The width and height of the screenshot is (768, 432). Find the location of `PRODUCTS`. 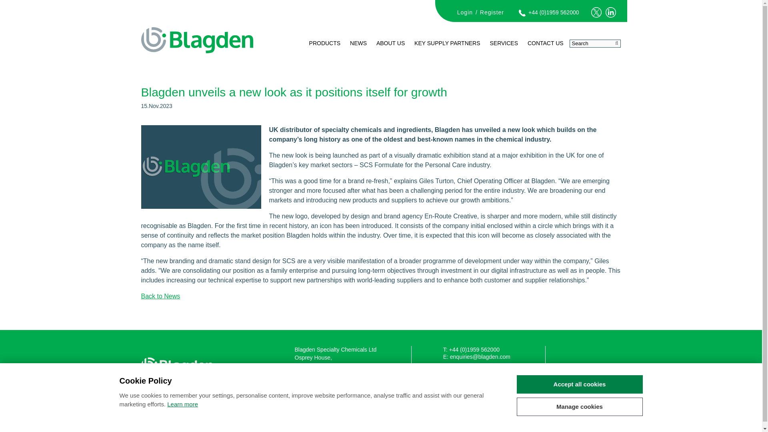

PRODUCTS is located at coordinates (325, 52).